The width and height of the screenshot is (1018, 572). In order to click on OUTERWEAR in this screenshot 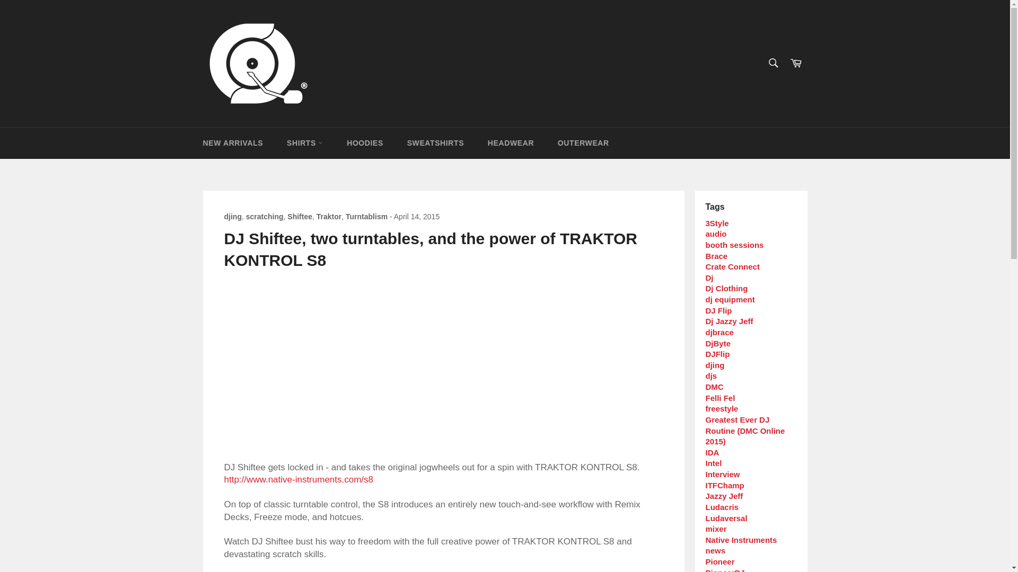, I will do `click(583, 143)`.